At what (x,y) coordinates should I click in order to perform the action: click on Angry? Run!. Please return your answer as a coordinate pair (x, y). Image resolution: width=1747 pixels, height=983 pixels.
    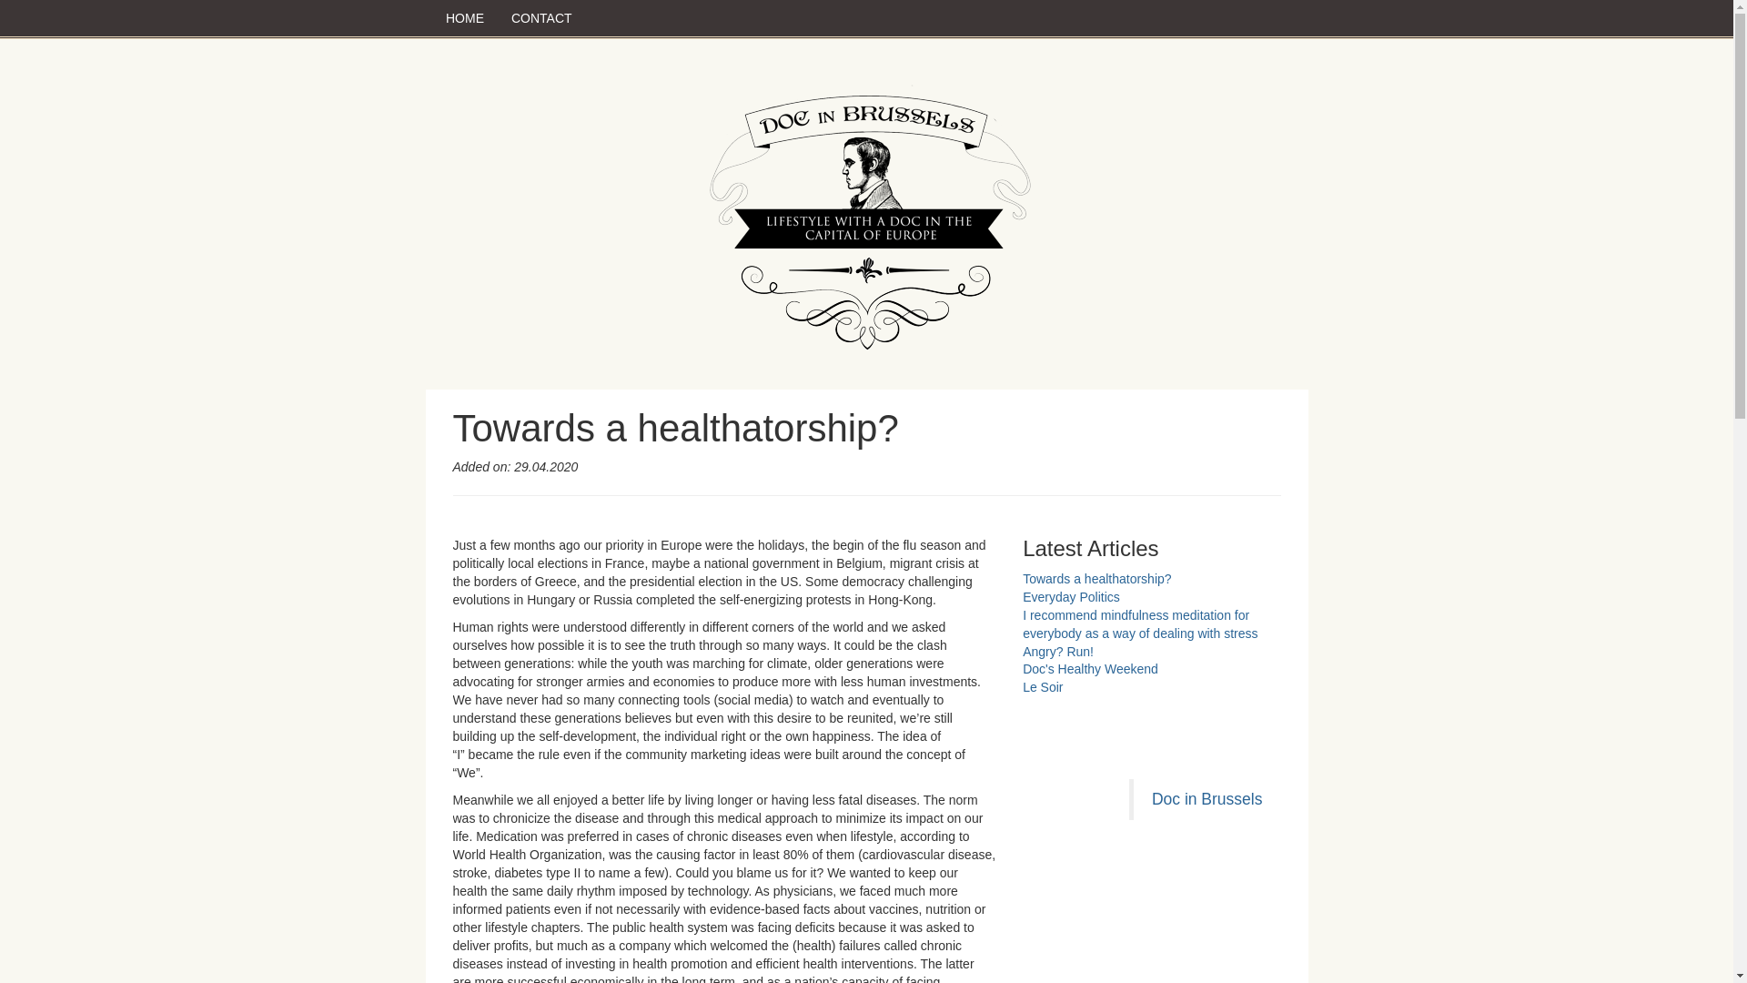
    Looking at the image, I should click on (1057, 652).